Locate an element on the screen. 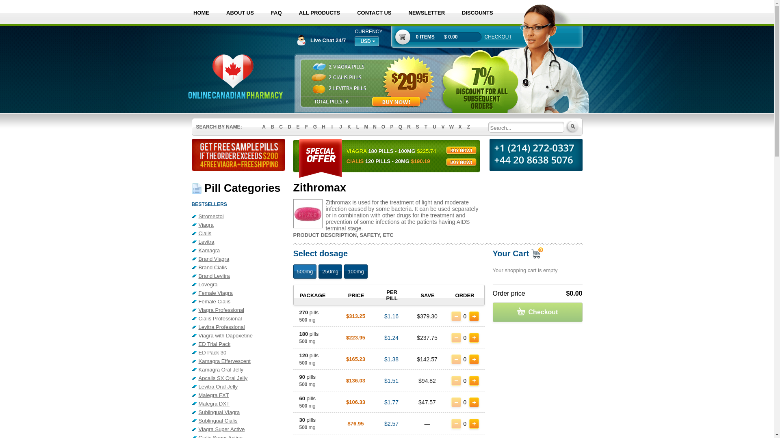 Image resolution: width=780 pixels, height=438 pixels. ABOUT US is located at coordinates (240, 13).